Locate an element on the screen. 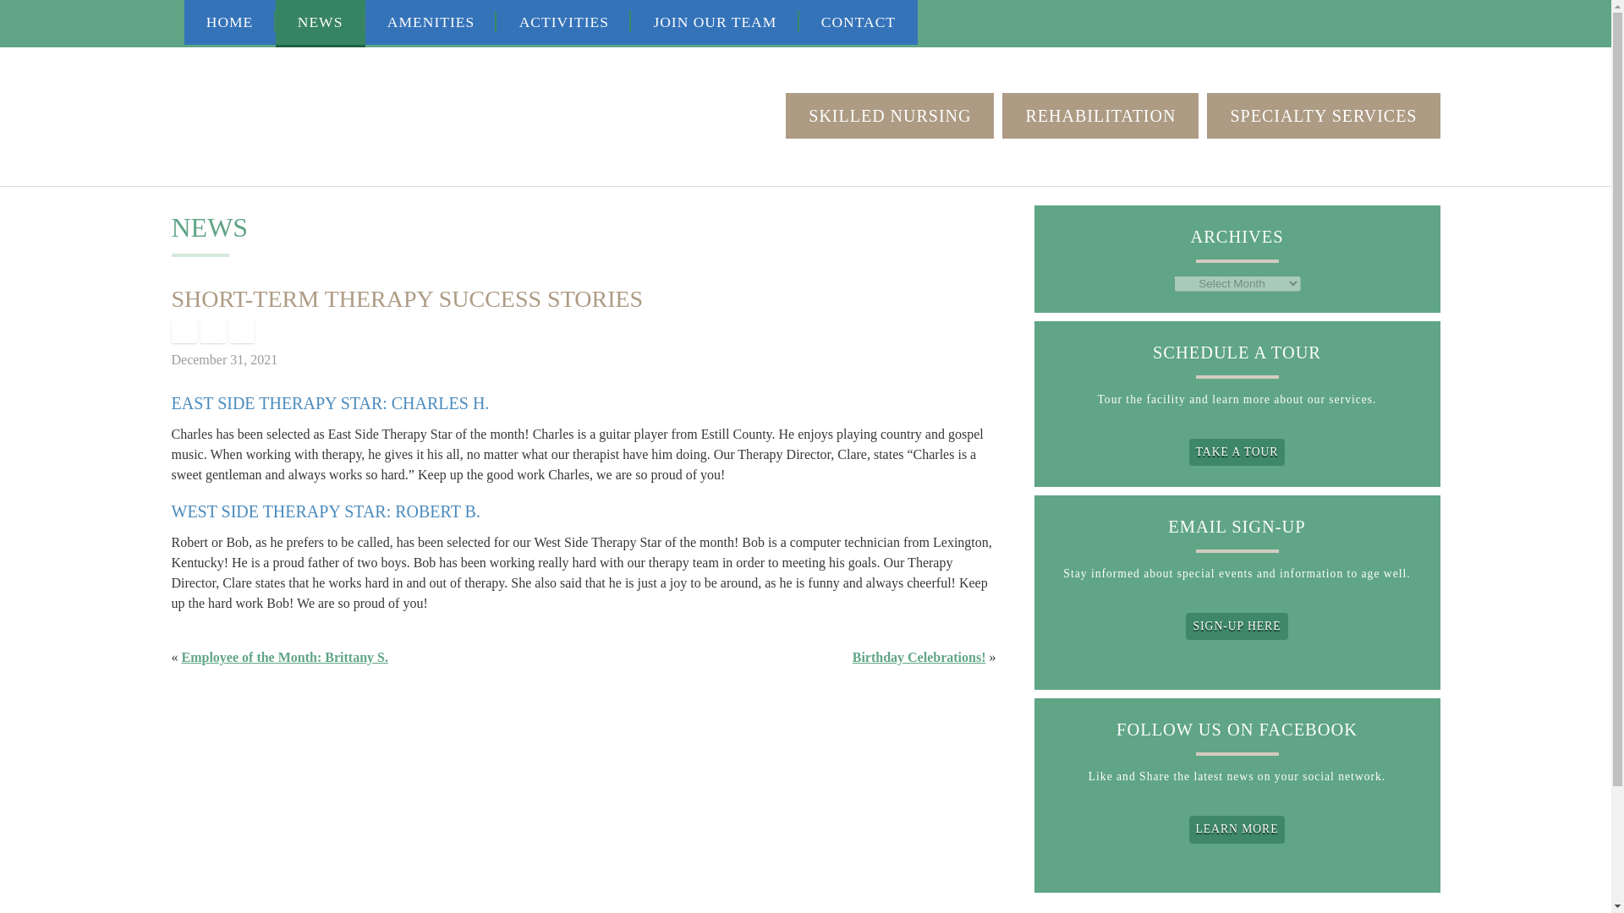  CONTACT is located at coordinates (859, 22).